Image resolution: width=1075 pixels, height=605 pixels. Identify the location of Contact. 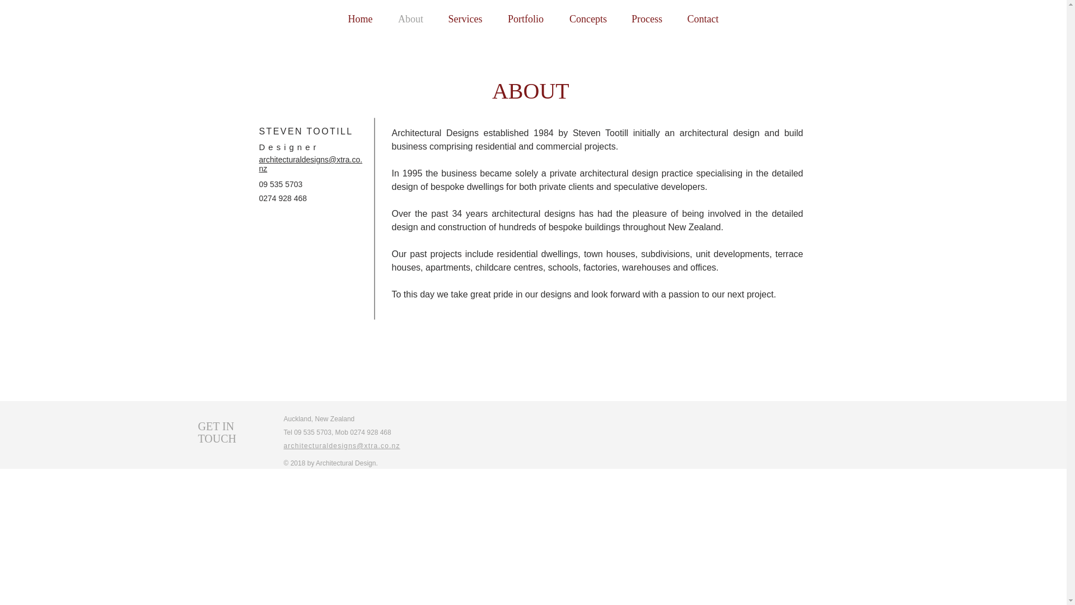
(702, 19).